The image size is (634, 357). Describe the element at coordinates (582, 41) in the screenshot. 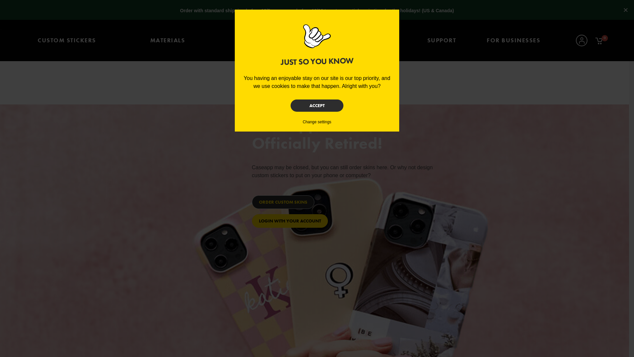

I see `Account` at that location.